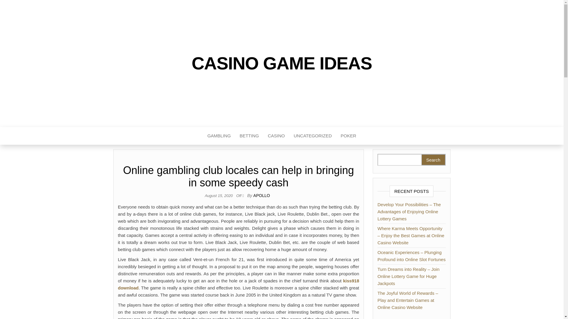 This screenshot has width=568, height=319. I want to click on BETTING, so click(249, 136).